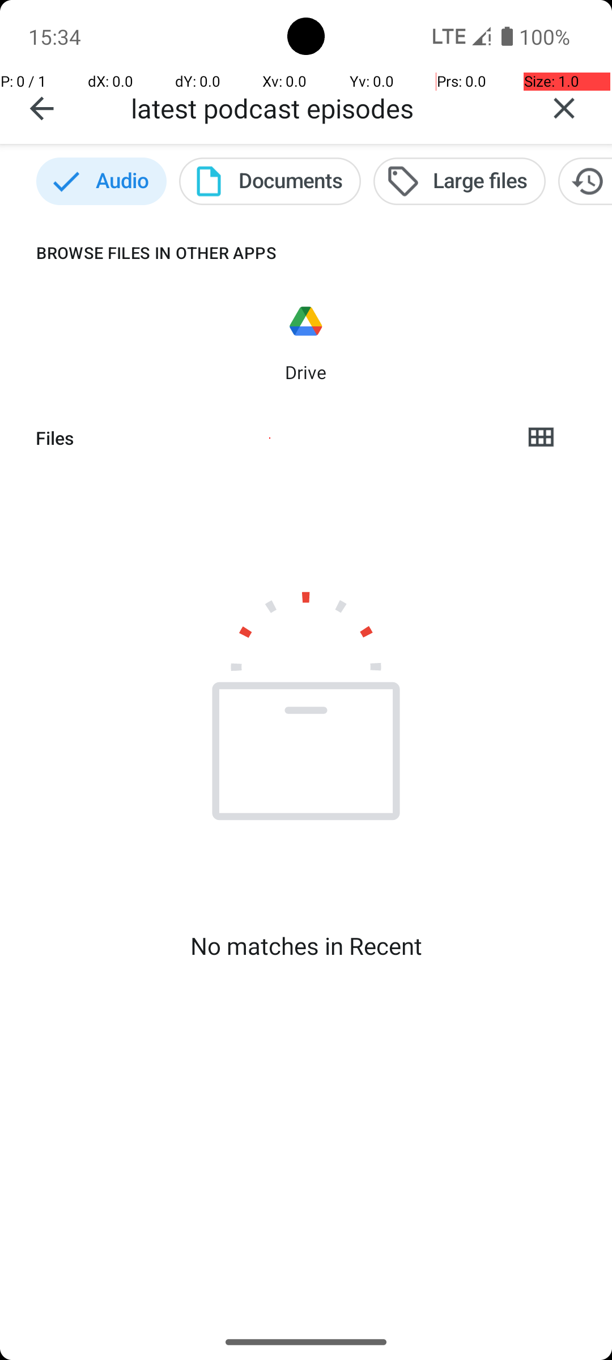 This screenshot has height=1360, width=612. What do you see at coordinates (306, 945) in the screenshot?
I see `No matches in Recent` at bounding box center [306, 945].